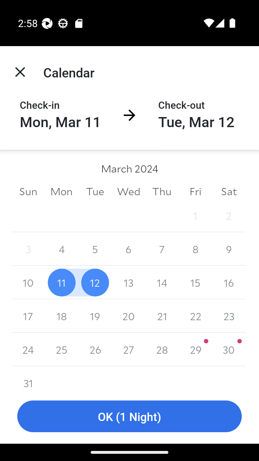  Describe the element at coordinates (162, 282) in the screenshot. I see `14 14 March 2024` at that location.